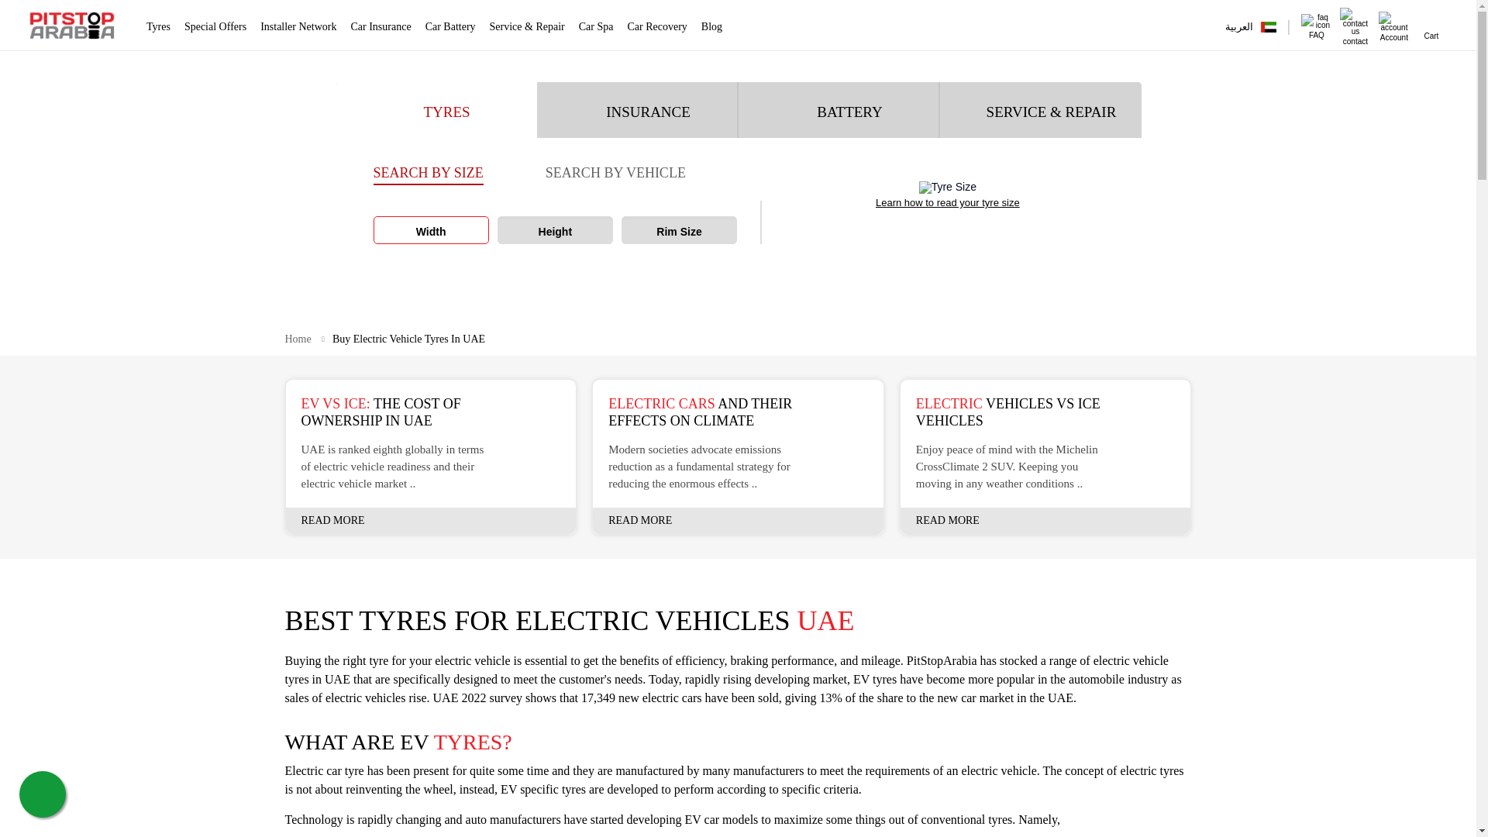 Image resolution: width=1488 pixels, height=837 pixels. Describe the element at coordinates (299, 338) in the screenshot. I see `Go to Home Page` at that location.